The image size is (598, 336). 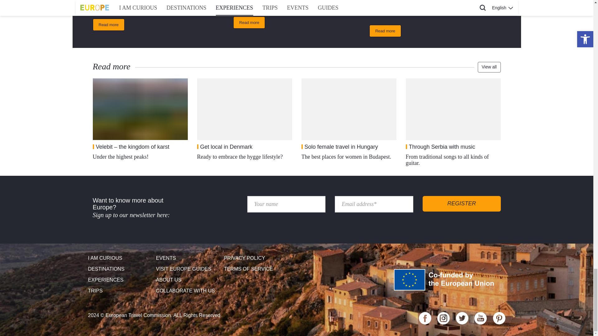 I want to click on PRIVACY POLICY, so click(x=255, y=258).